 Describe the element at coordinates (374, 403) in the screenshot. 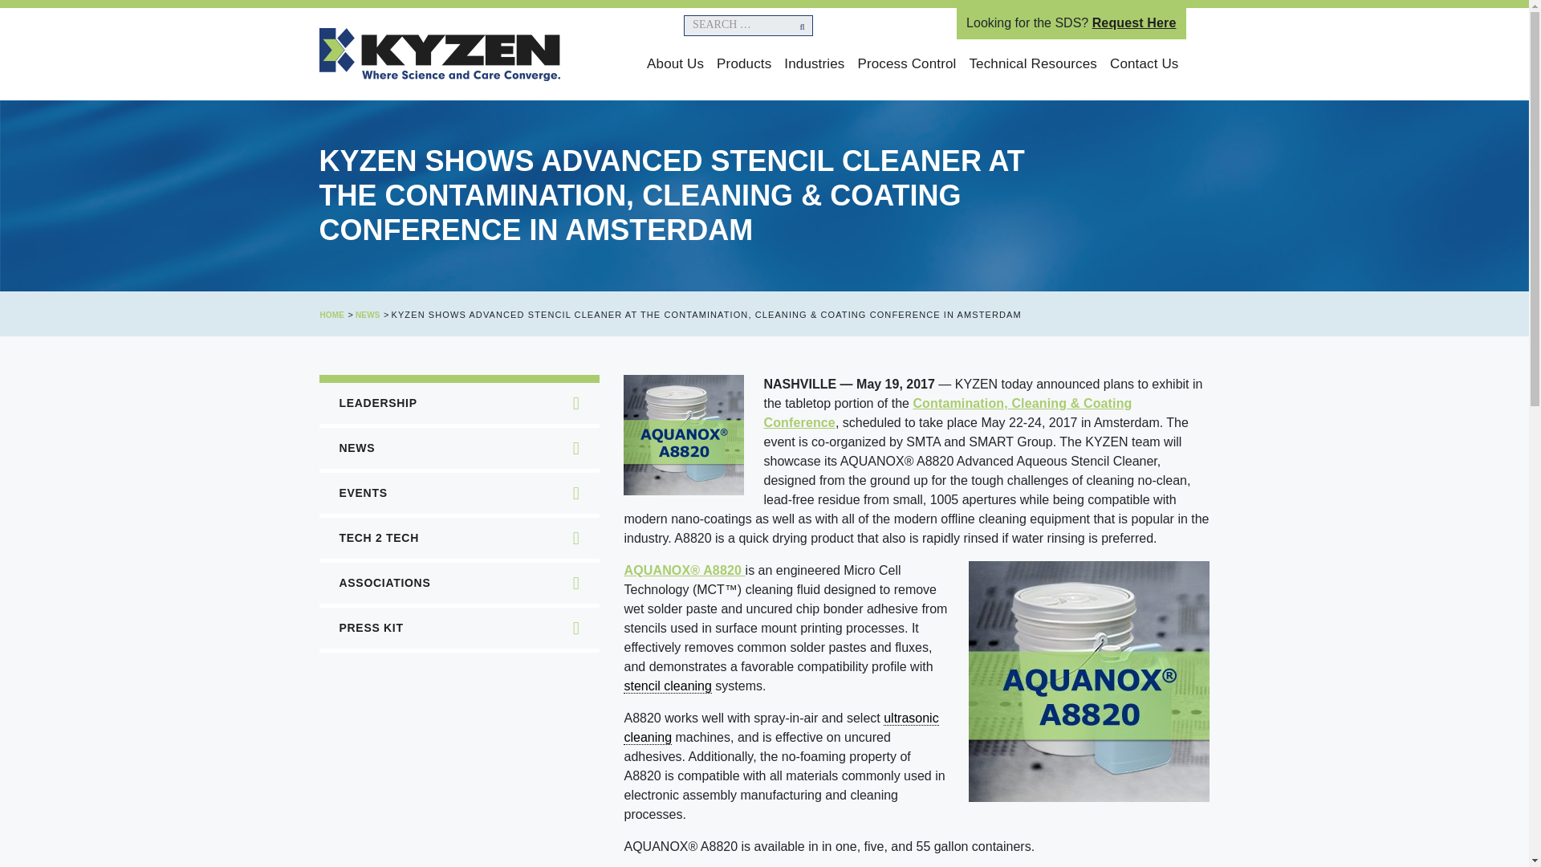

I see `LEADERSHIP` at that location.